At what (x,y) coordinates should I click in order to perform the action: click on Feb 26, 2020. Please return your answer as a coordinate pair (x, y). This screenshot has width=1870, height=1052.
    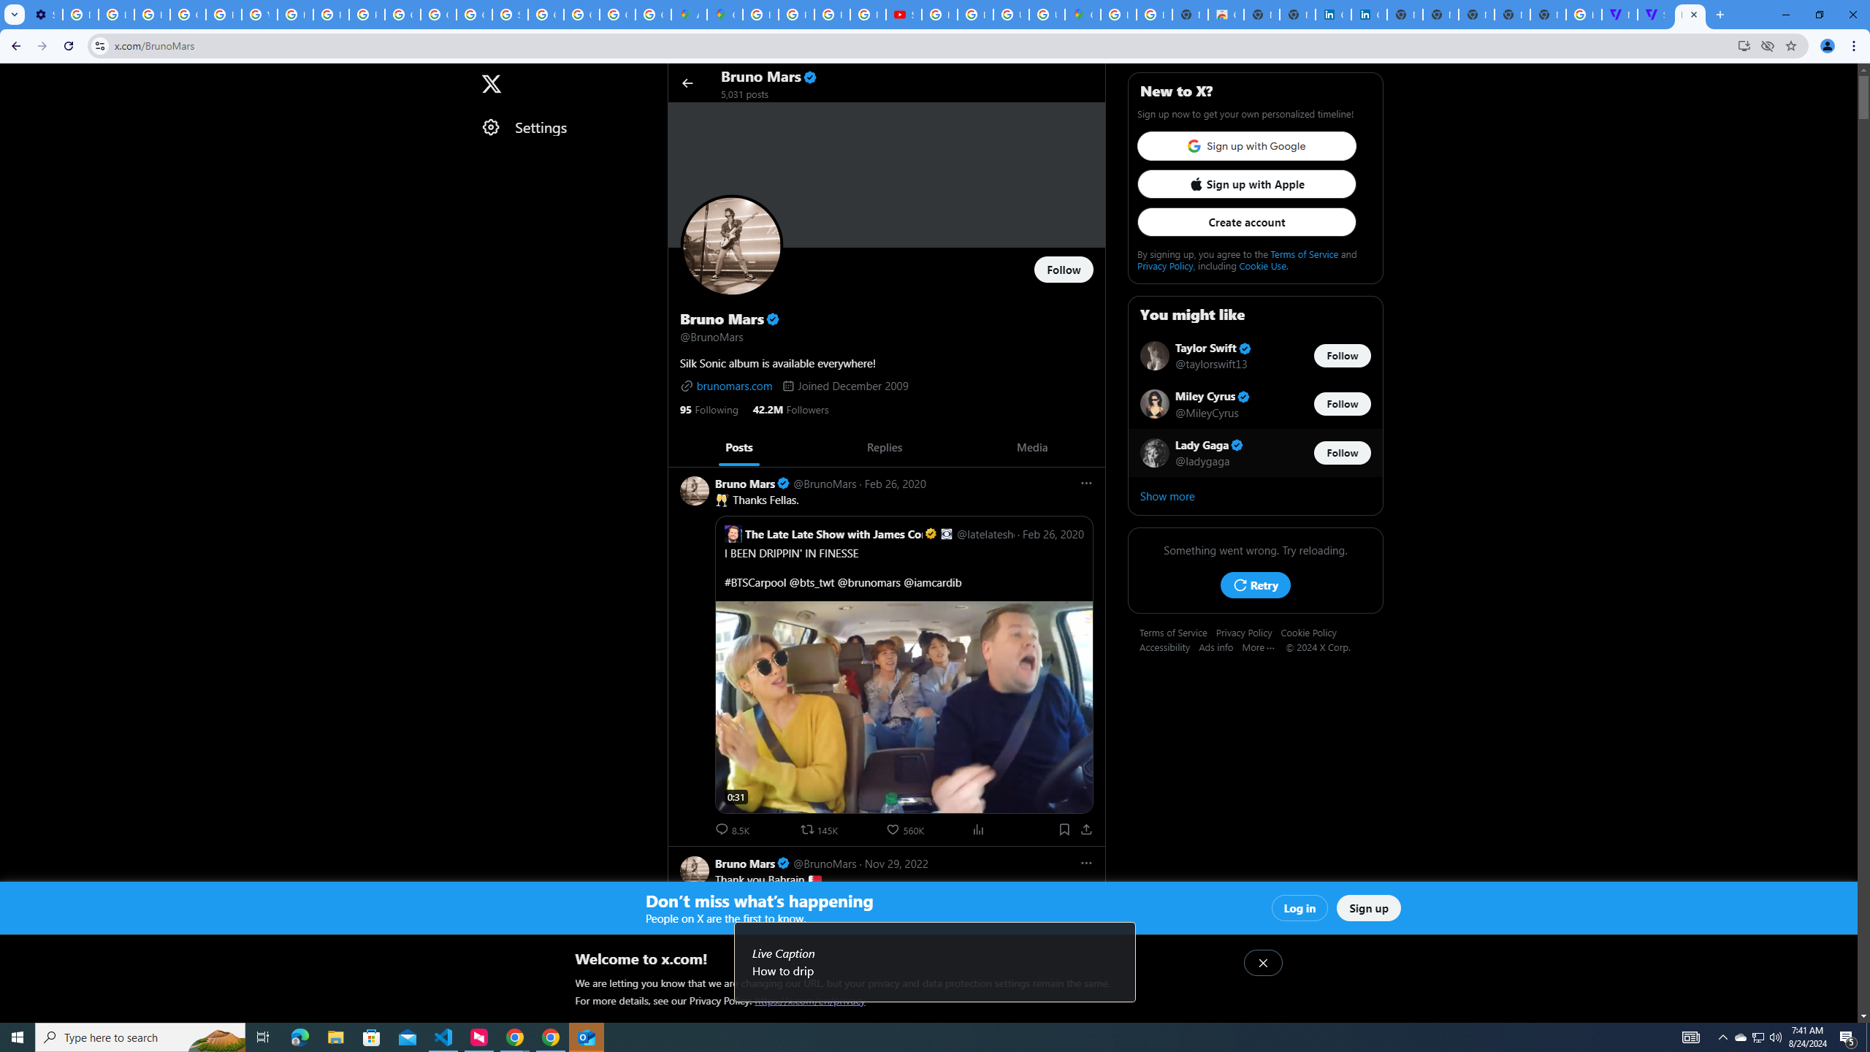
    Looking at the image, I should click on (894, 483).